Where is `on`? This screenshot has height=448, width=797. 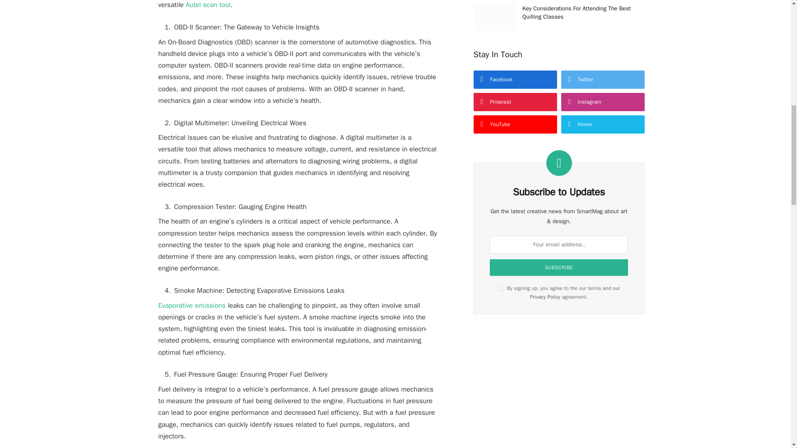 on is located at coordinates (501, 288).